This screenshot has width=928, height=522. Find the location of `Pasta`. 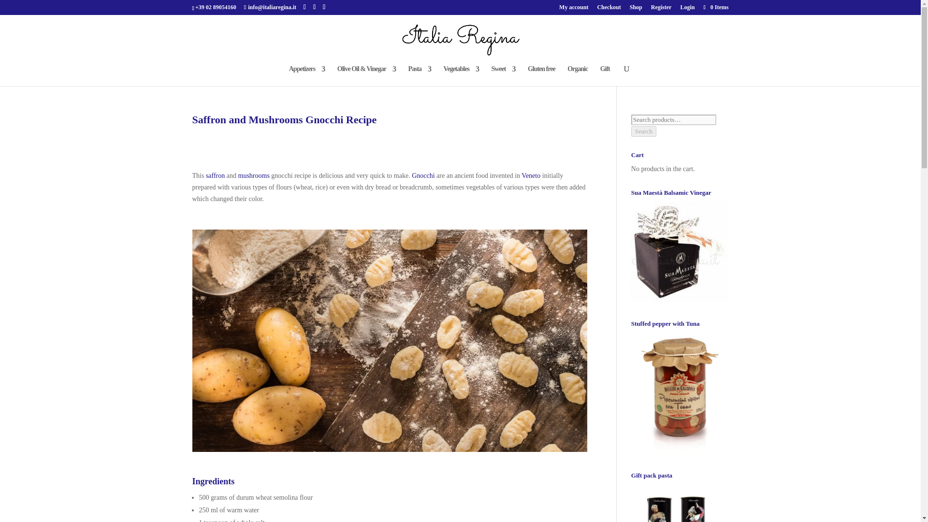

Pasta is located at coordinates (420, 76).